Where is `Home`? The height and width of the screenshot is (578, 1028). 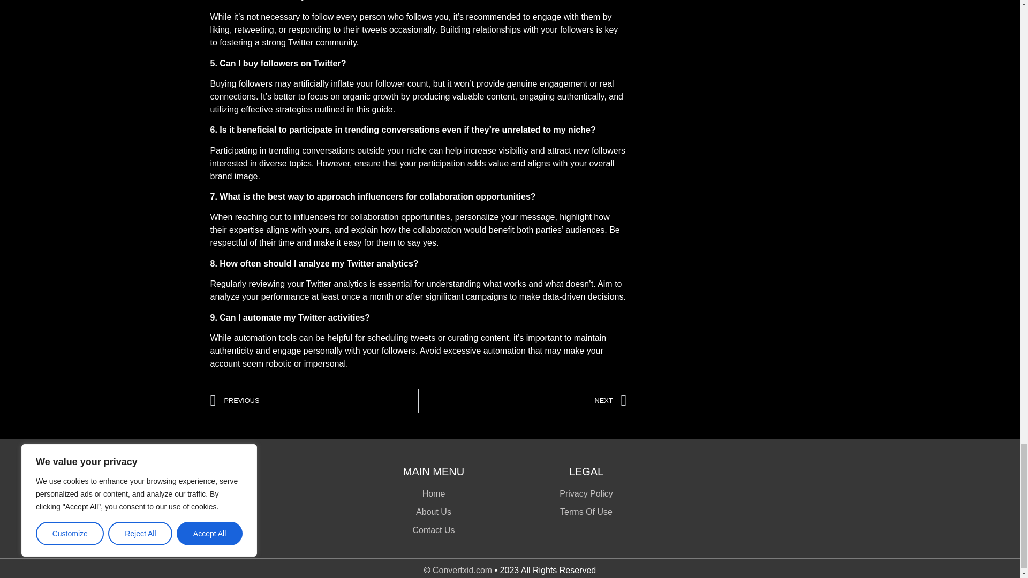 Home is located at coordinates (434, 494).